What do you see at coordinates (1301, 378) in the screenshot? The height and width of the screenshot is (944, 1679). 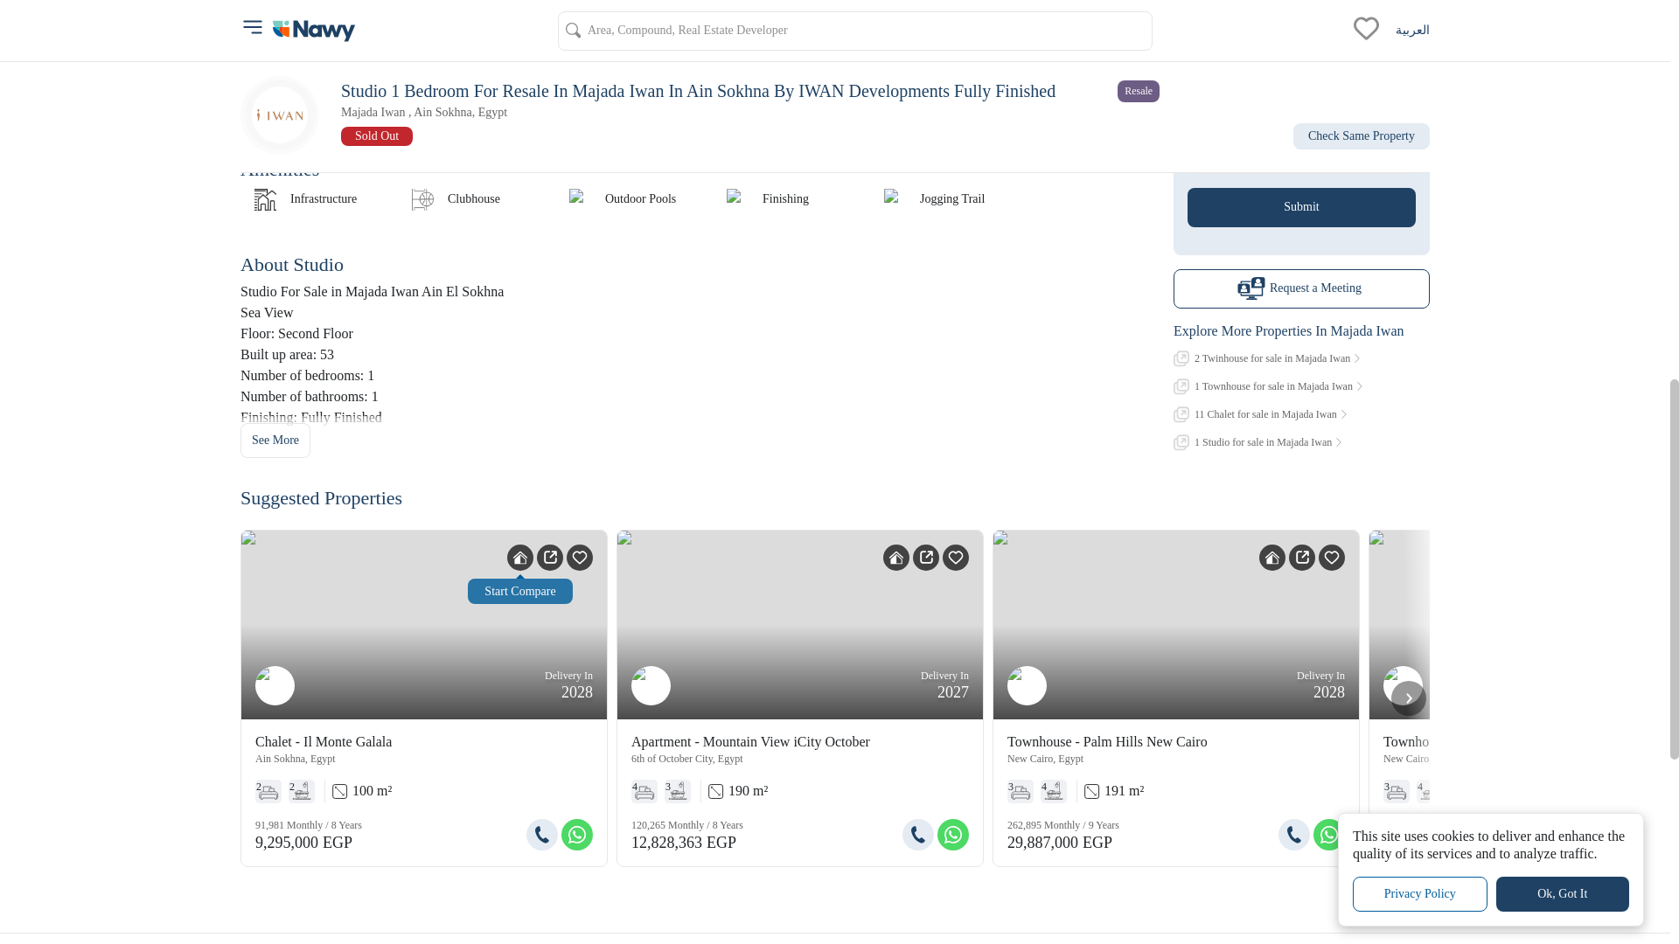 I see `1 Townhouse for sale in Majada Iwan` at bounding box center [1301, 378].